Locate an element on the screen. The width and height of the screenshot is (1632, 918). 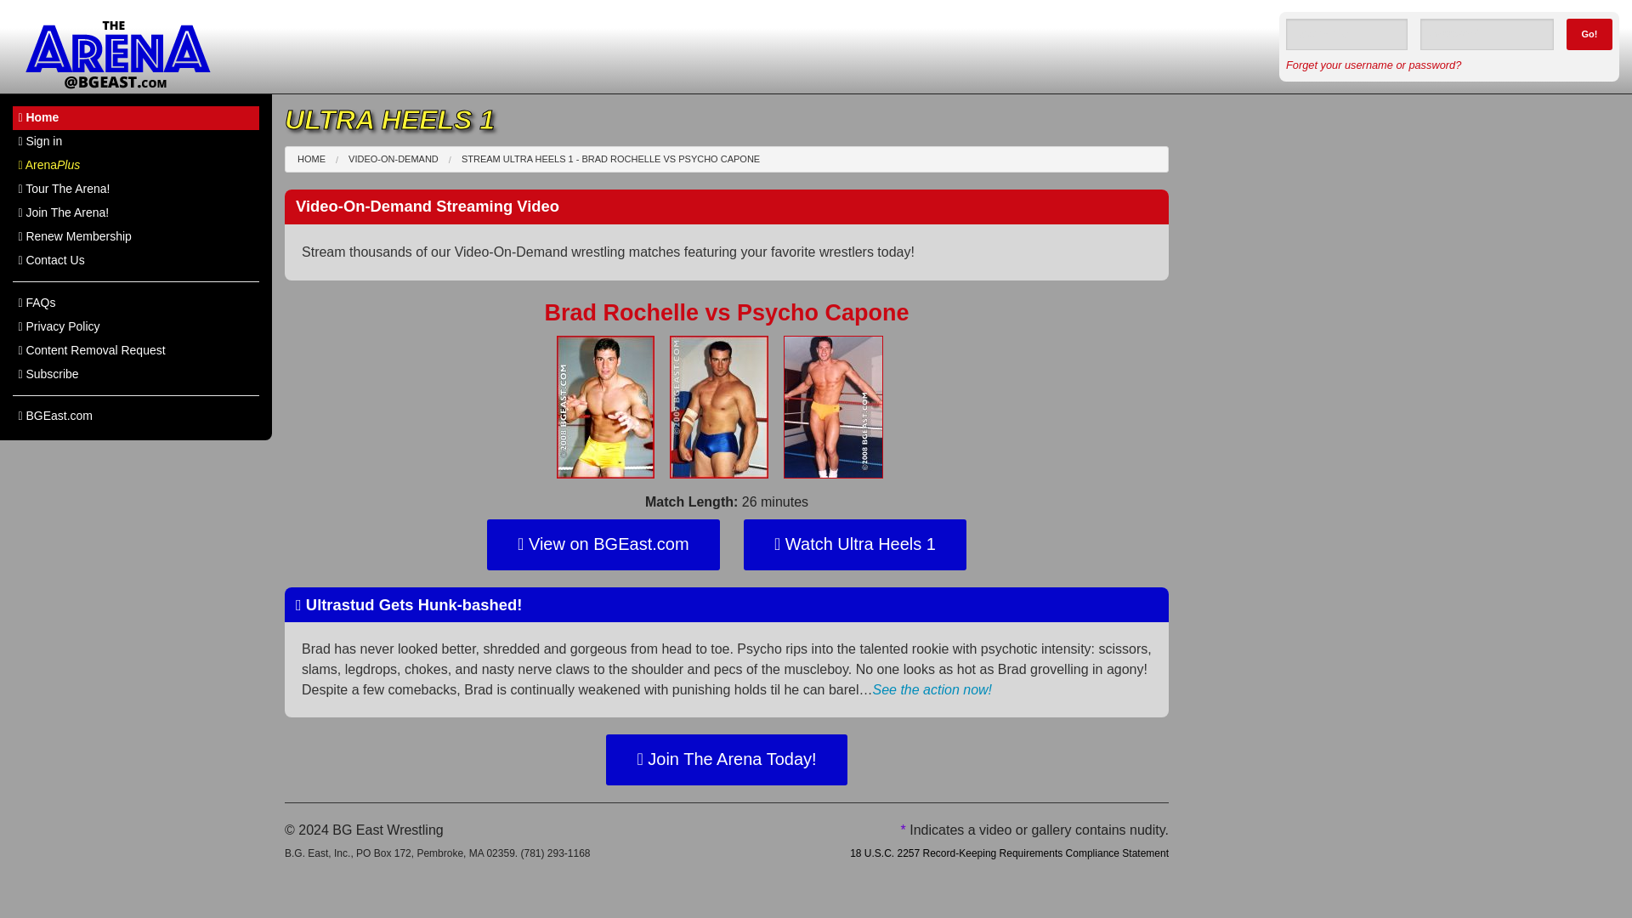
Renew Membership is located at coordinates (136, 236).